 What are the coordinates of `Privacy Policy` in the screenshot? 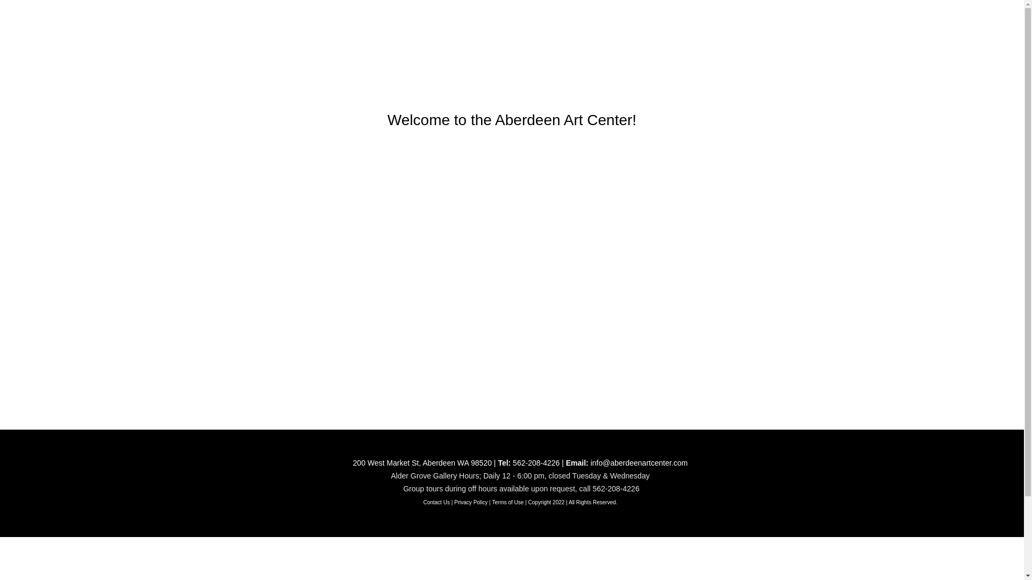 It's located at (470, 502).